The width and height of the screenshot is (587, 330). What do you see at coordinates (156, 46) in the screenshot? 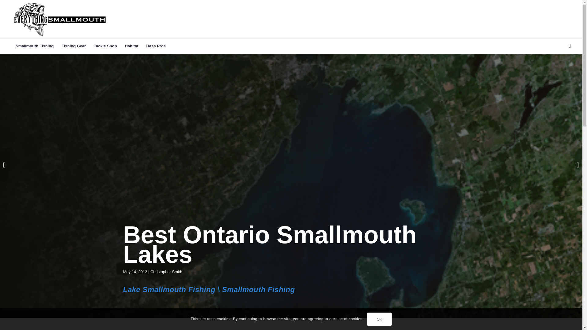
I see `Bass Pros` at bounding box center [156, 46].